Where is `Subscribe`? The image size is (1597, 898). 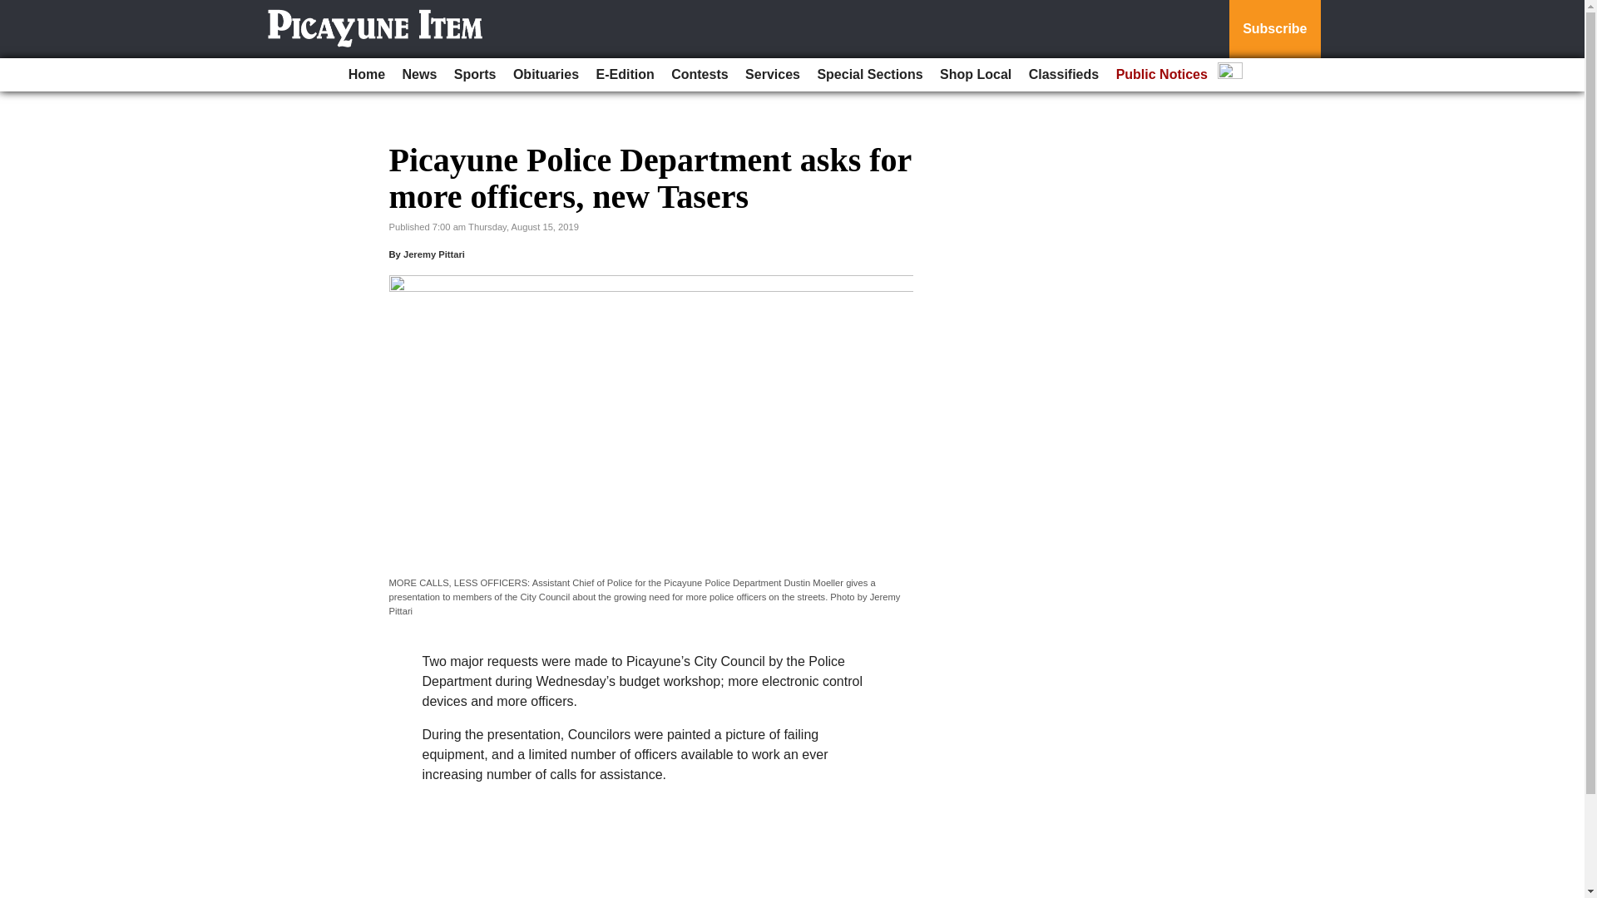
Subscribe is located at coordinates (1274, 29).